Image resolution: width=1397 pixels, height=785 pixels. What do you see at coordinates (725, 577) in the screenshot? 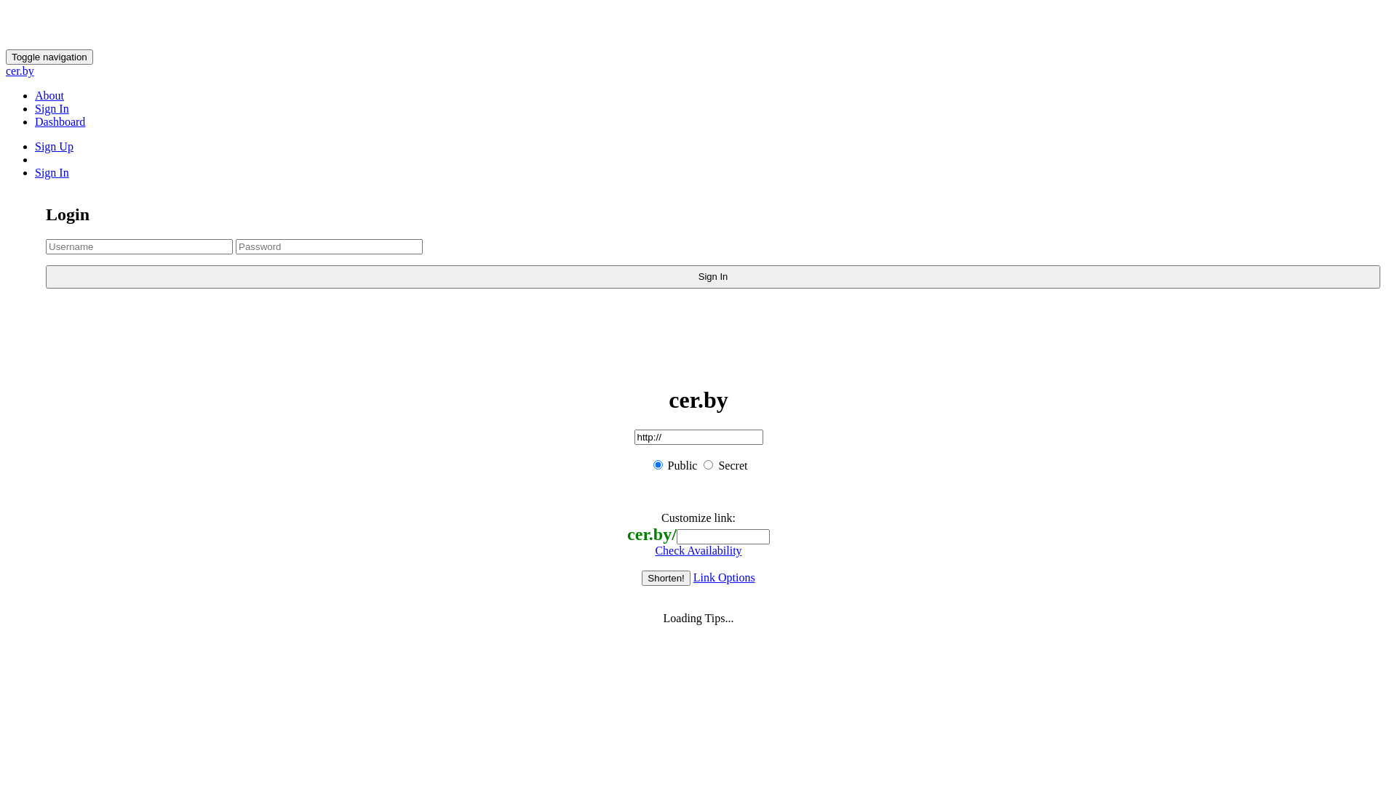
I see `Link Options` at bounding box center [725, 577].